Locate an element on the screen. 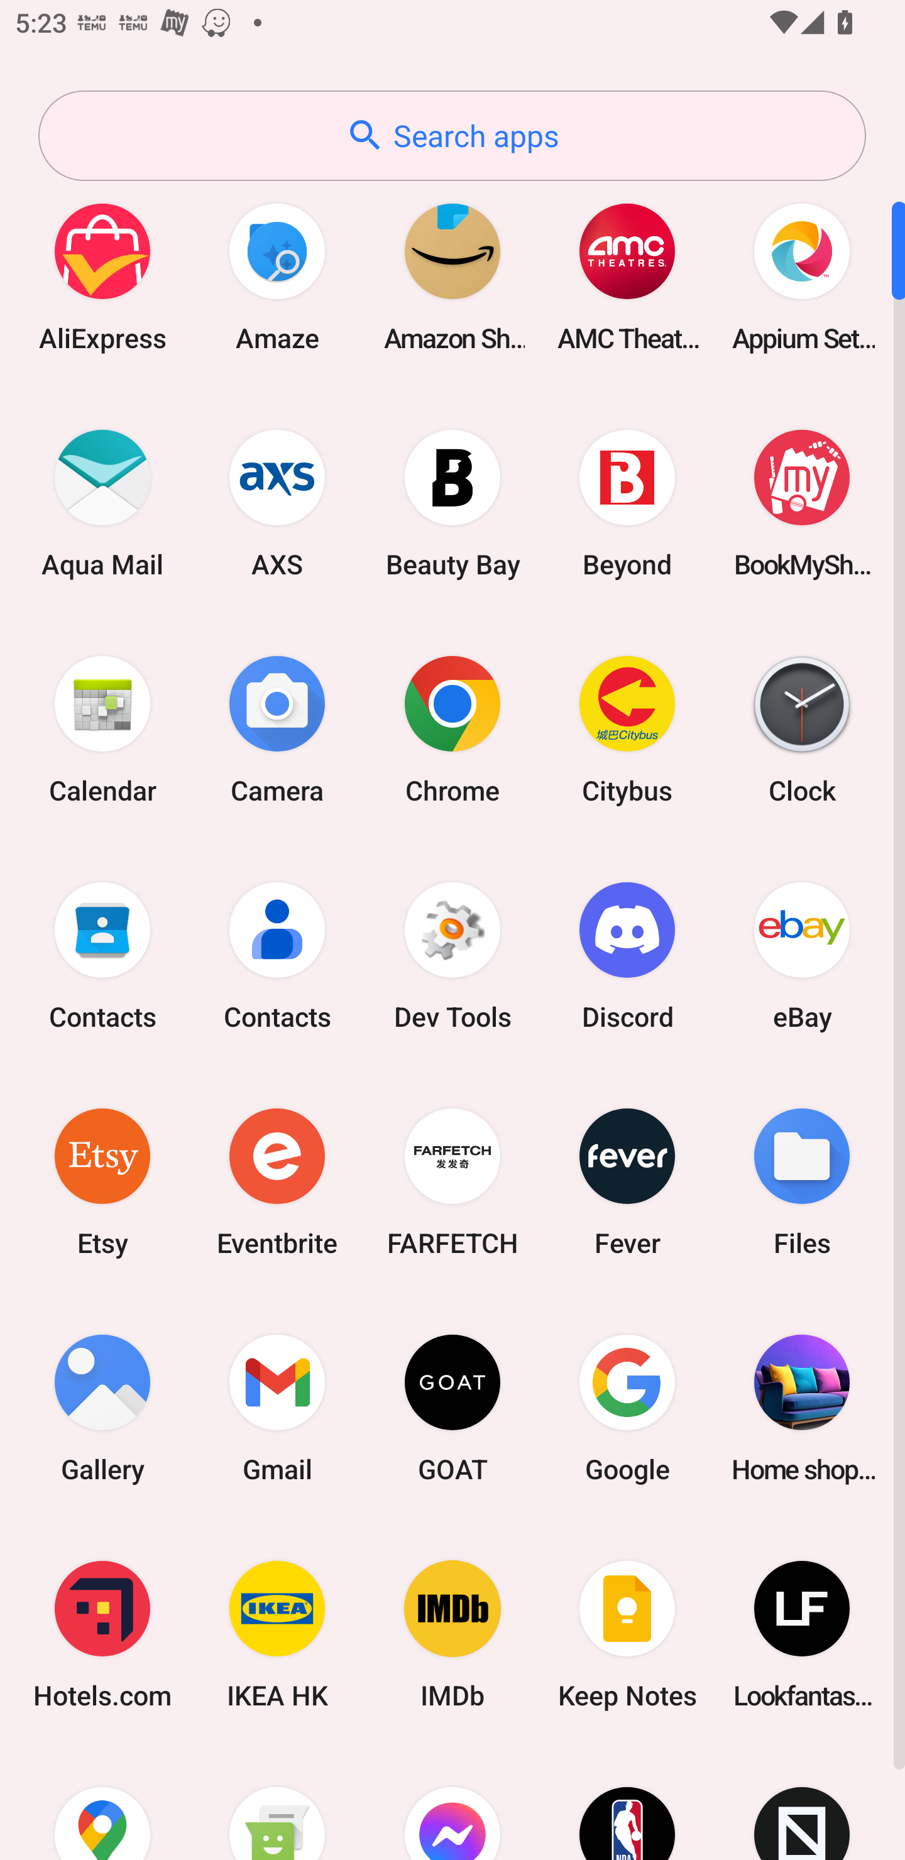  BookMyShow is located at coordinates (802, 503).